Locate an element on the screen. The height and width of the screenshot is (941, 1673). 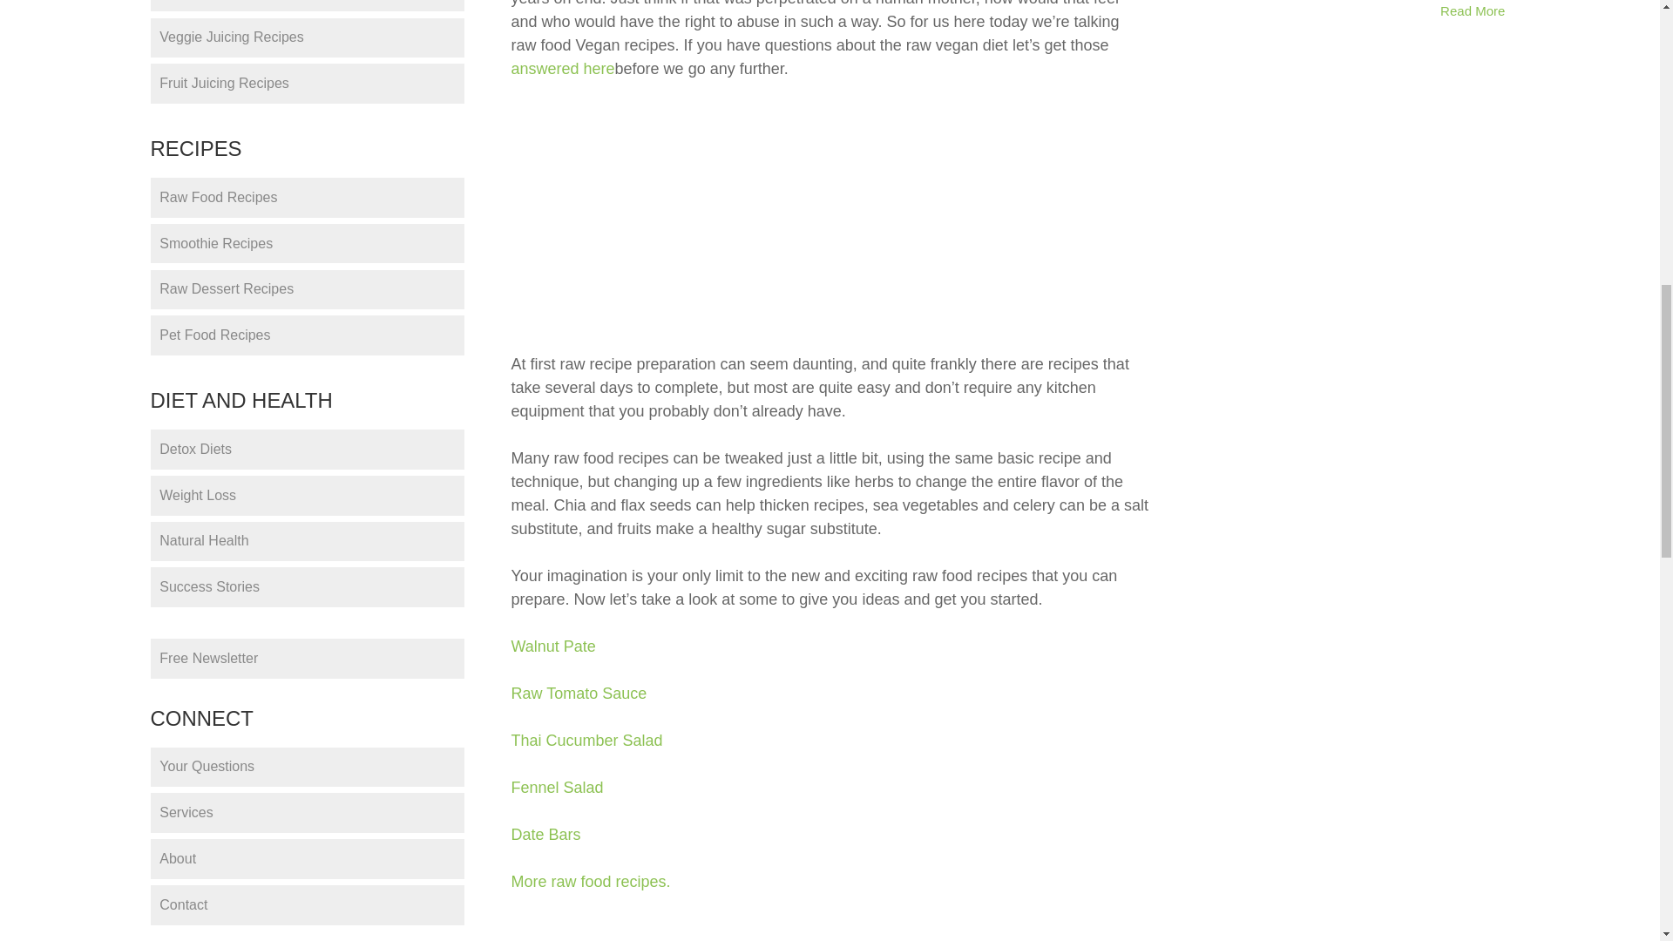
Walnut Pate is located at coordinates (552, 647).